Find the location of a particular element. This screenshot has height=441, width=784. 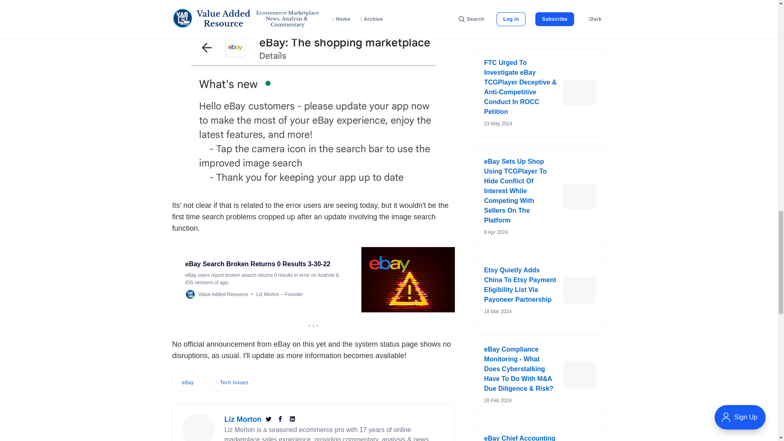

Liz Morton is located at coordinates (243, 419).